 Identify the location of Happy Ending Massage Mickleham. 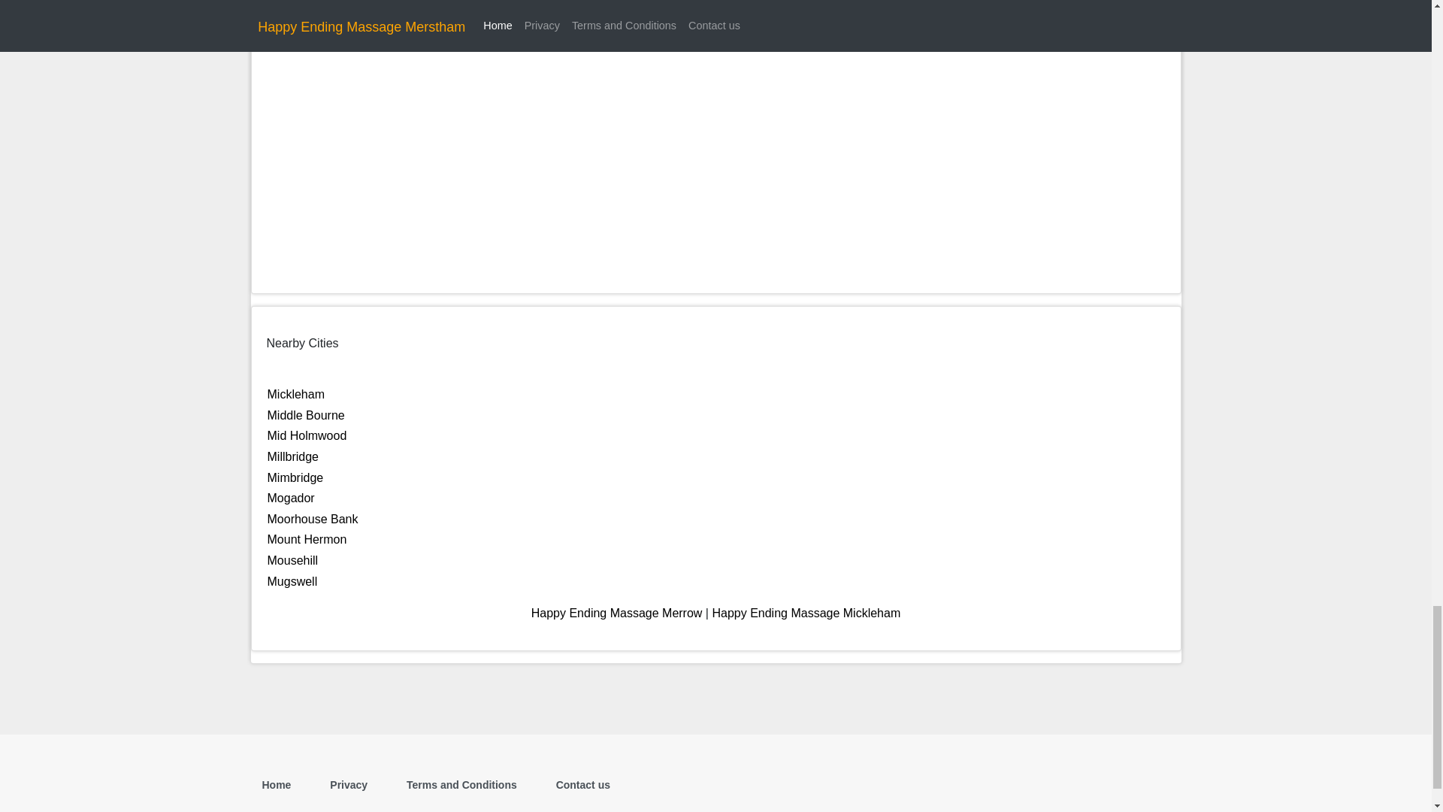
(806, 613).